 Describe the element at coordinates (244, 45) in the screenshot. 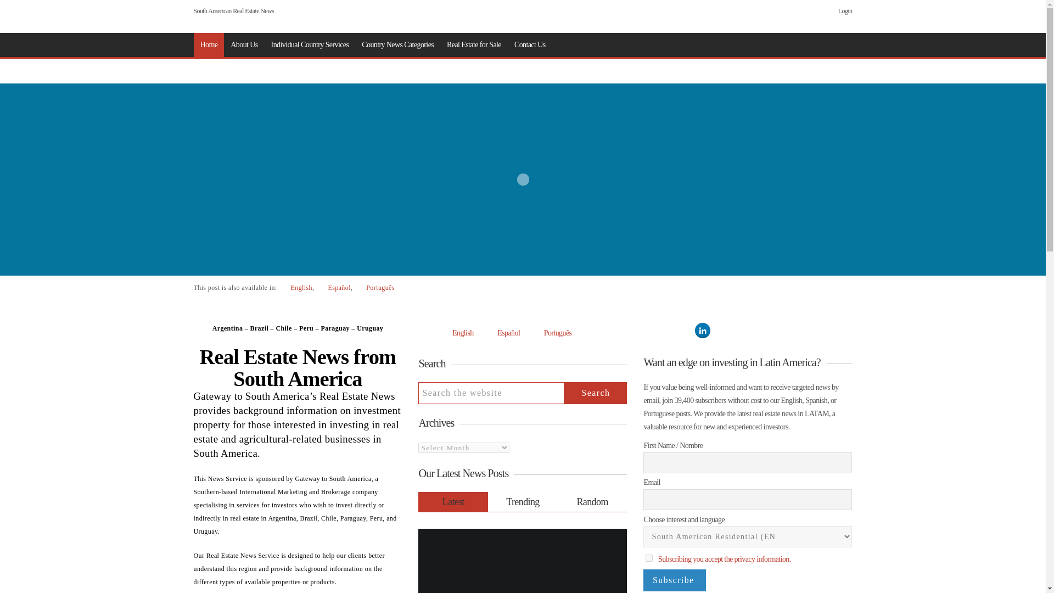

I see `Who is Gateway to South America ?` at that location.